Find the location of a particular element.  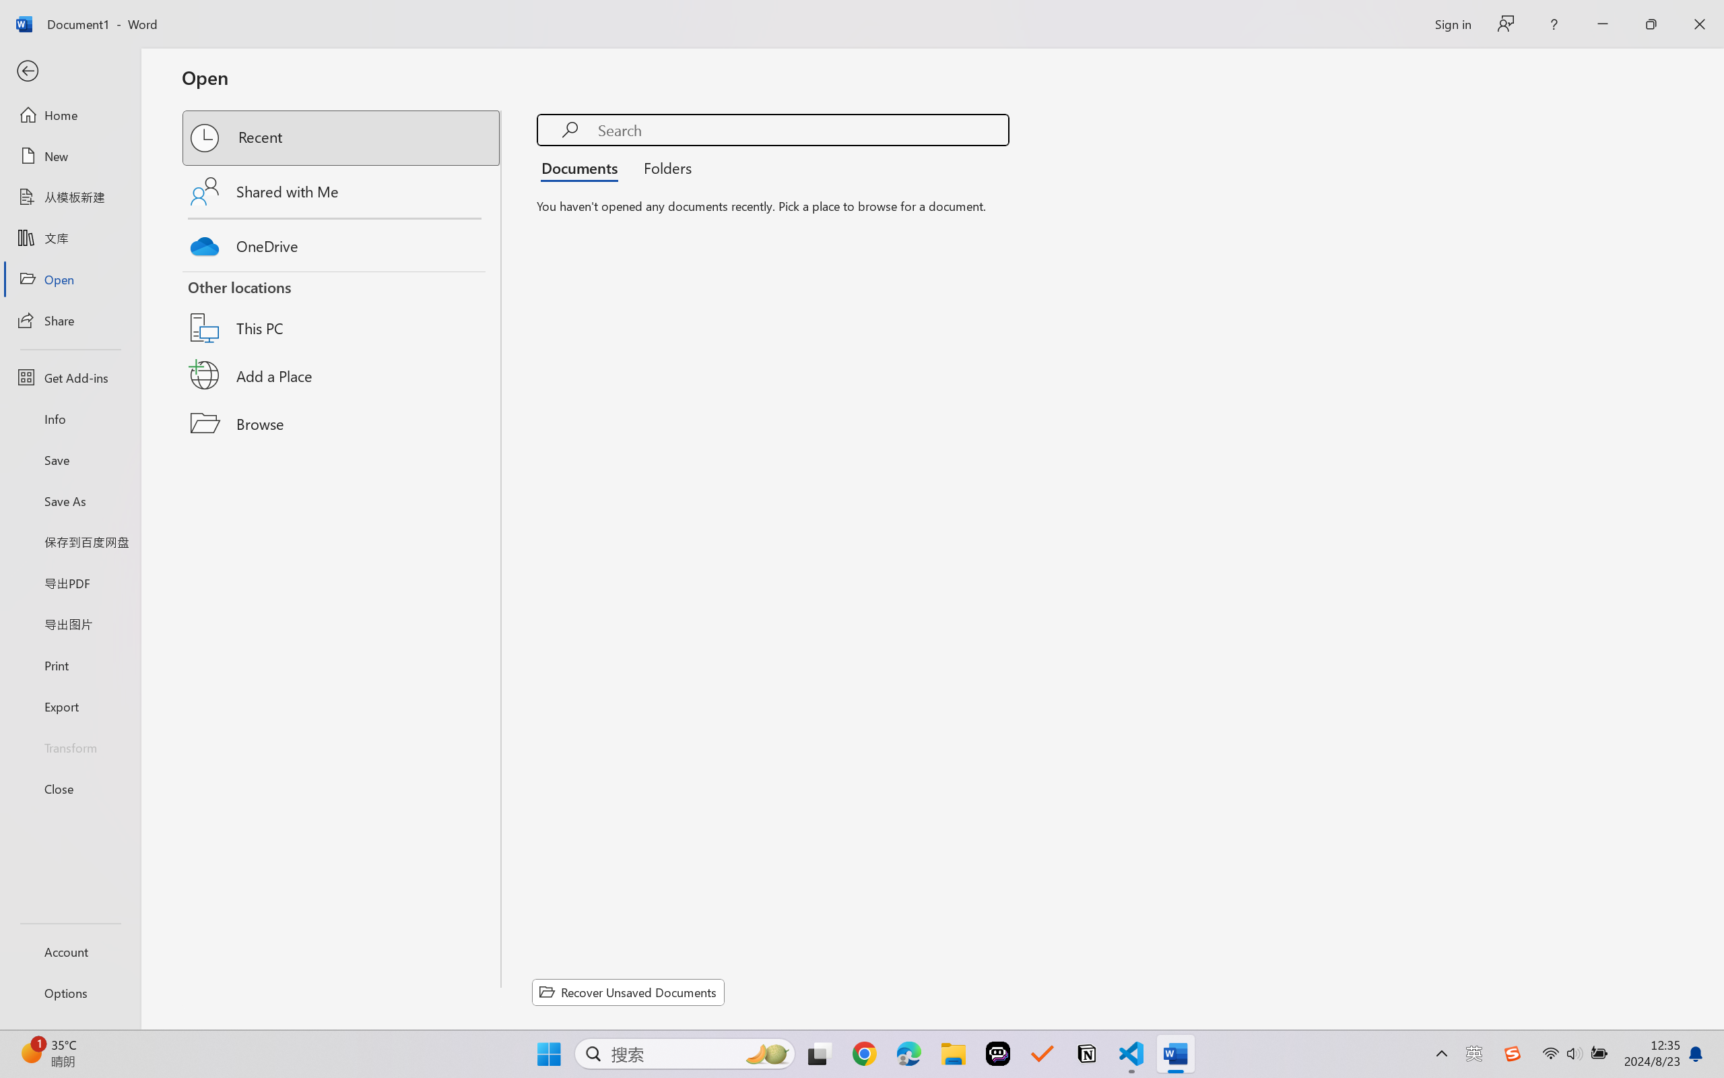

Shared with Me is located at coordinates (342, 191).